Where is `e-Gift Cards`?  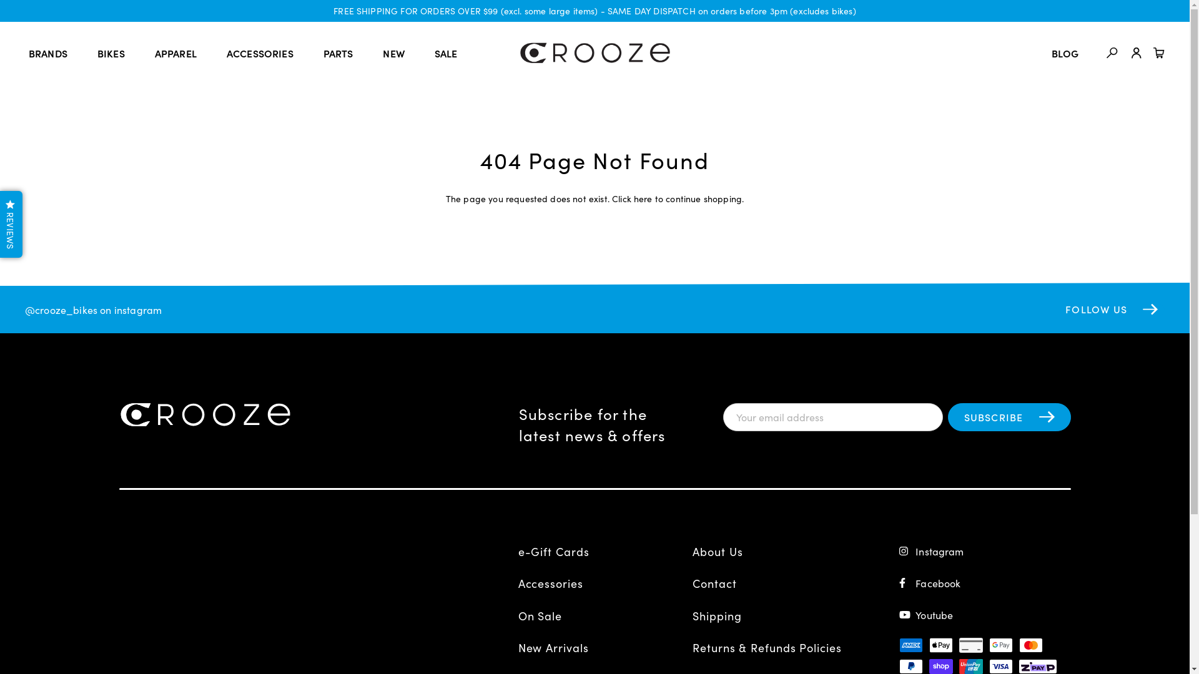
e-Gift Cards is located at coordinates (601, 552).